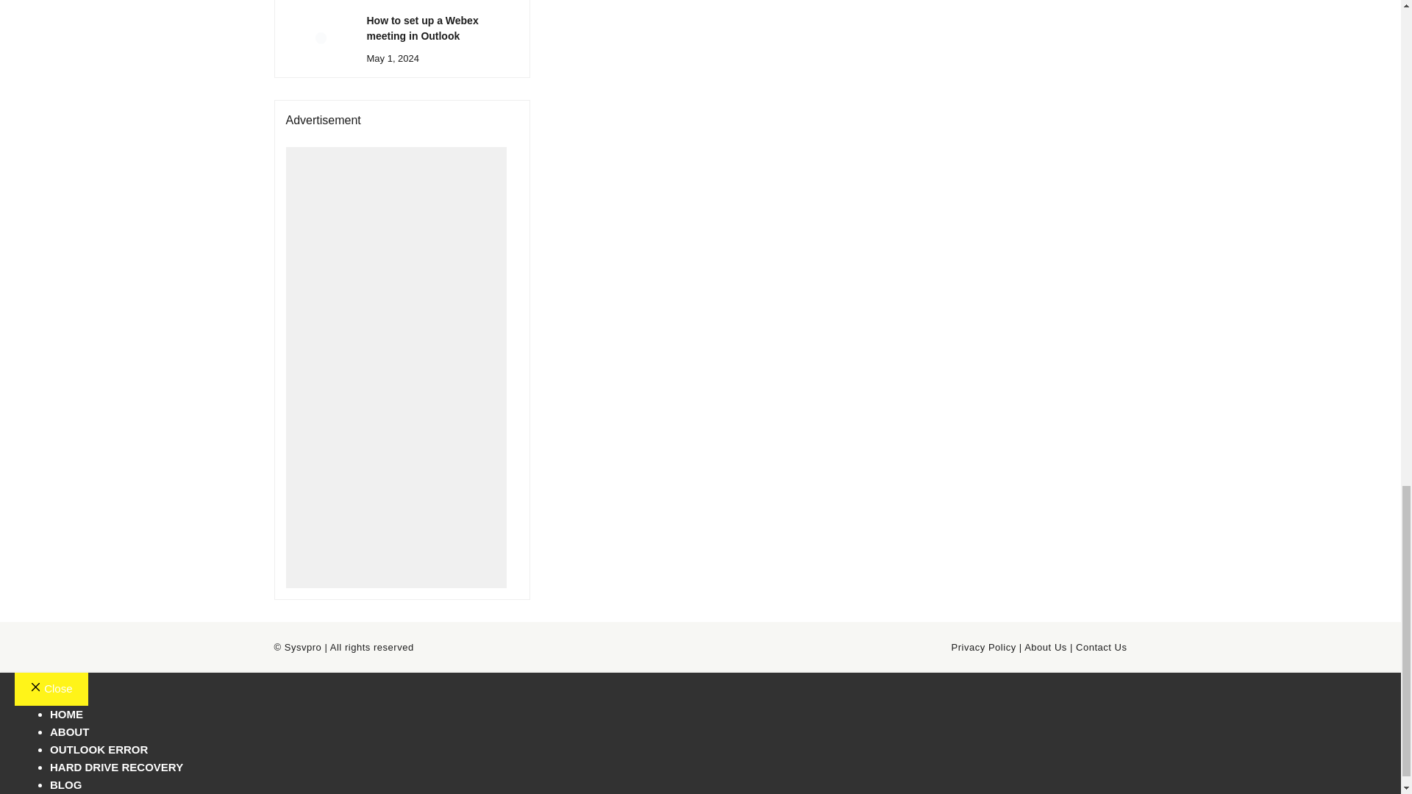 The image size is (1412, 794). I want to click on Privacy Policy, so click(984, 647).